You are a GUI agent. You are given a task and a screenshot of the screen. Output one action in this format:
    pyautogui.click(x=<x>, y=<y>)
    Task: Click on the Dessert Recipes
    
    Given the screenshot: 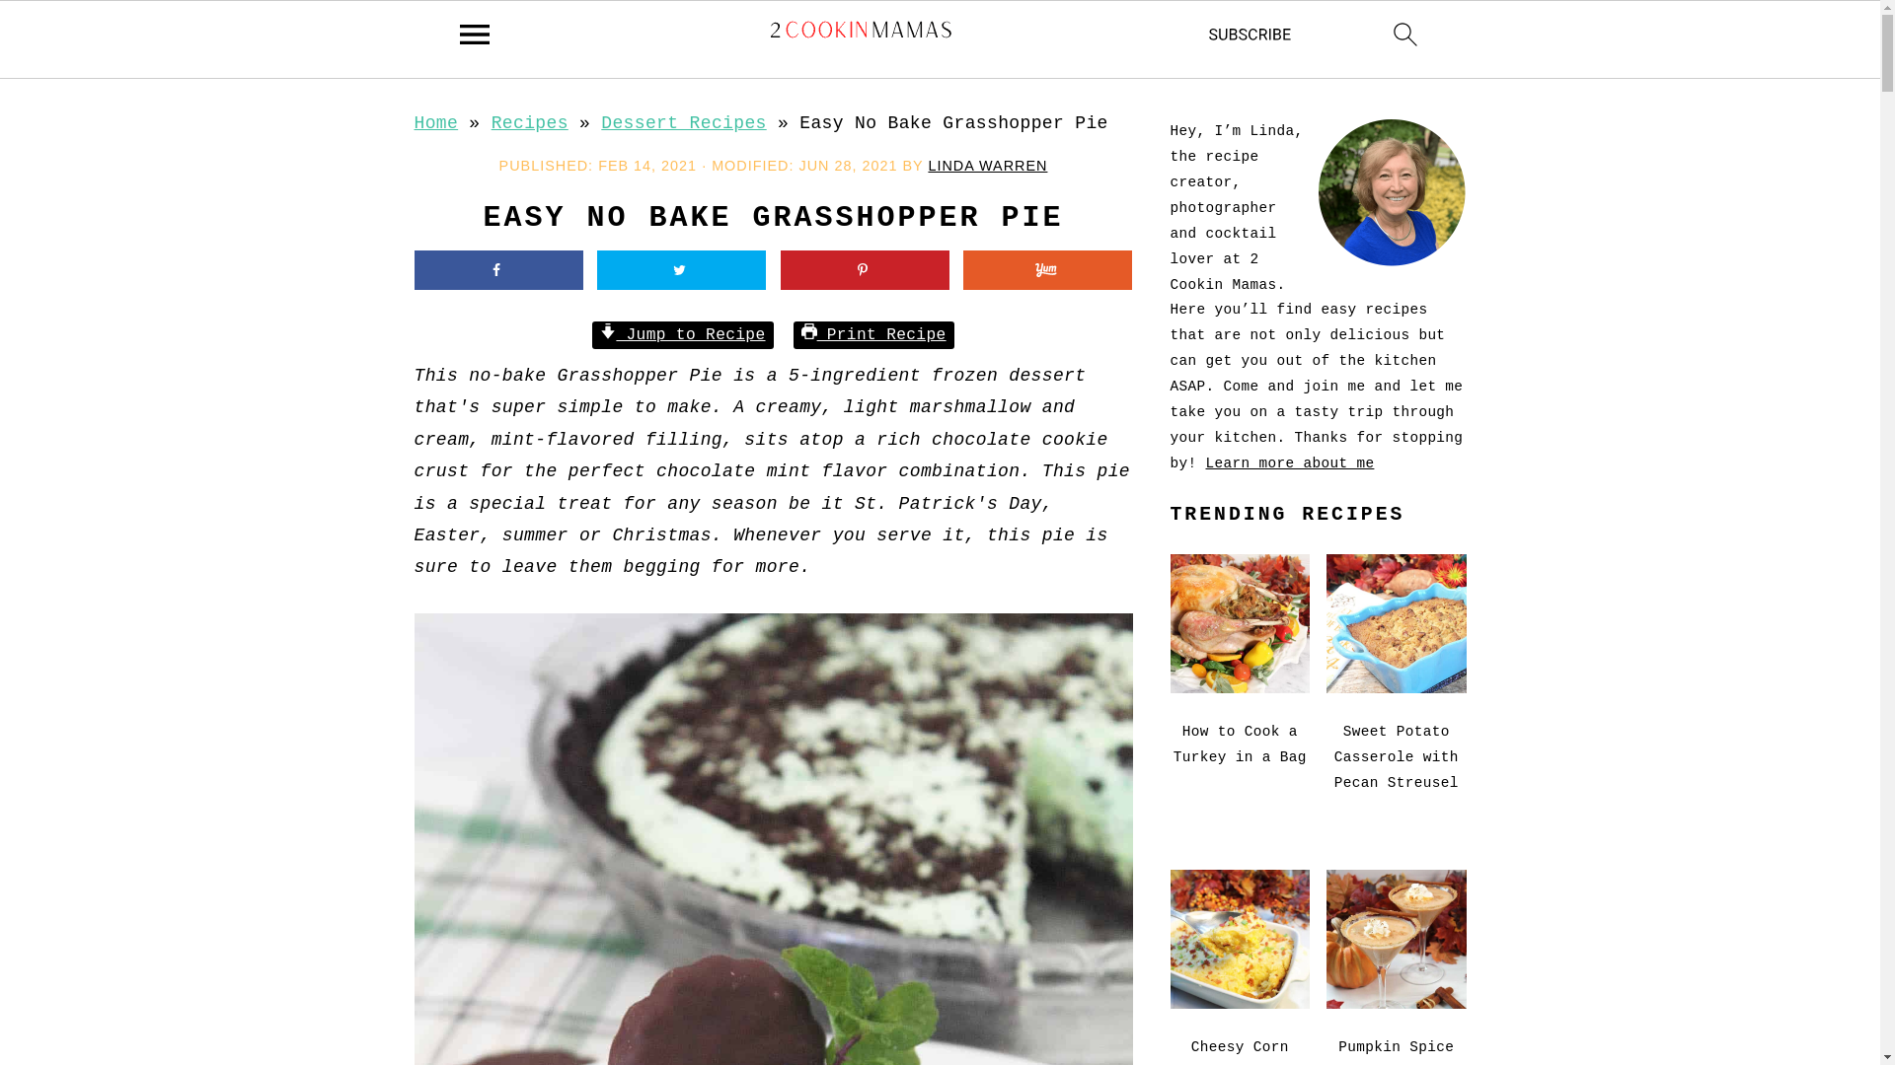 What is the action you would take?
    pyautogui.click(x=683, y=123)
    